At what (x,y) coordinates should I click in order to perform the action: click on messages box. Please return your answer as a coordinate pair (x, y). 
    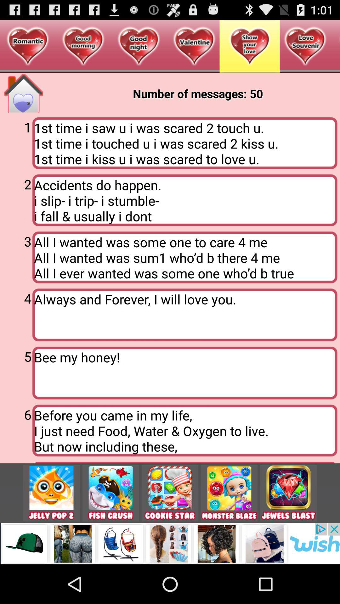
    Looking at the image, I should click on (24, 94).